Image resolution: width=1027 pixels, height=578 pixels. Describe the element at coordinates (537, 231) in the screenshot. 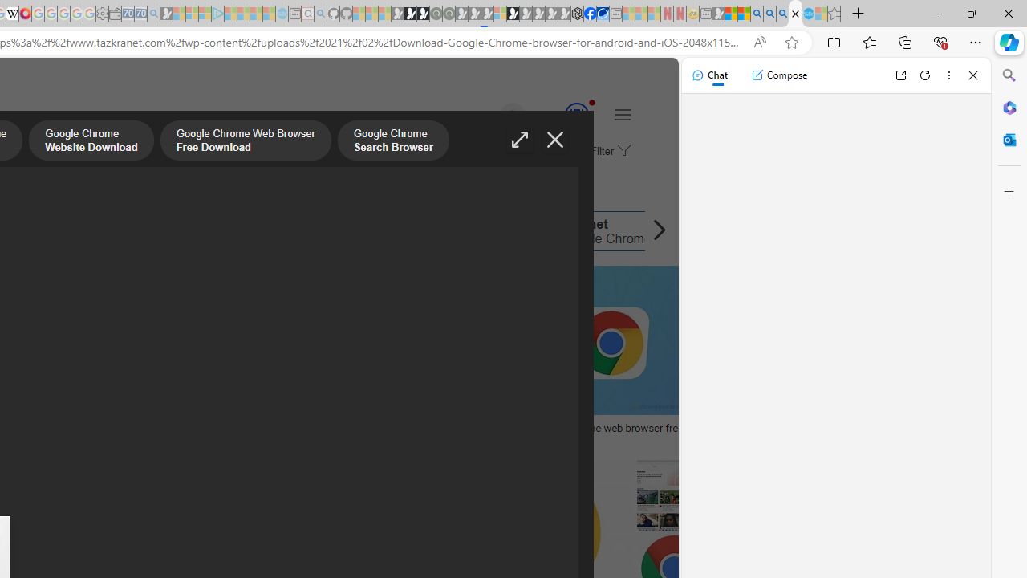

I see `Internet Google Chrome` at that location.